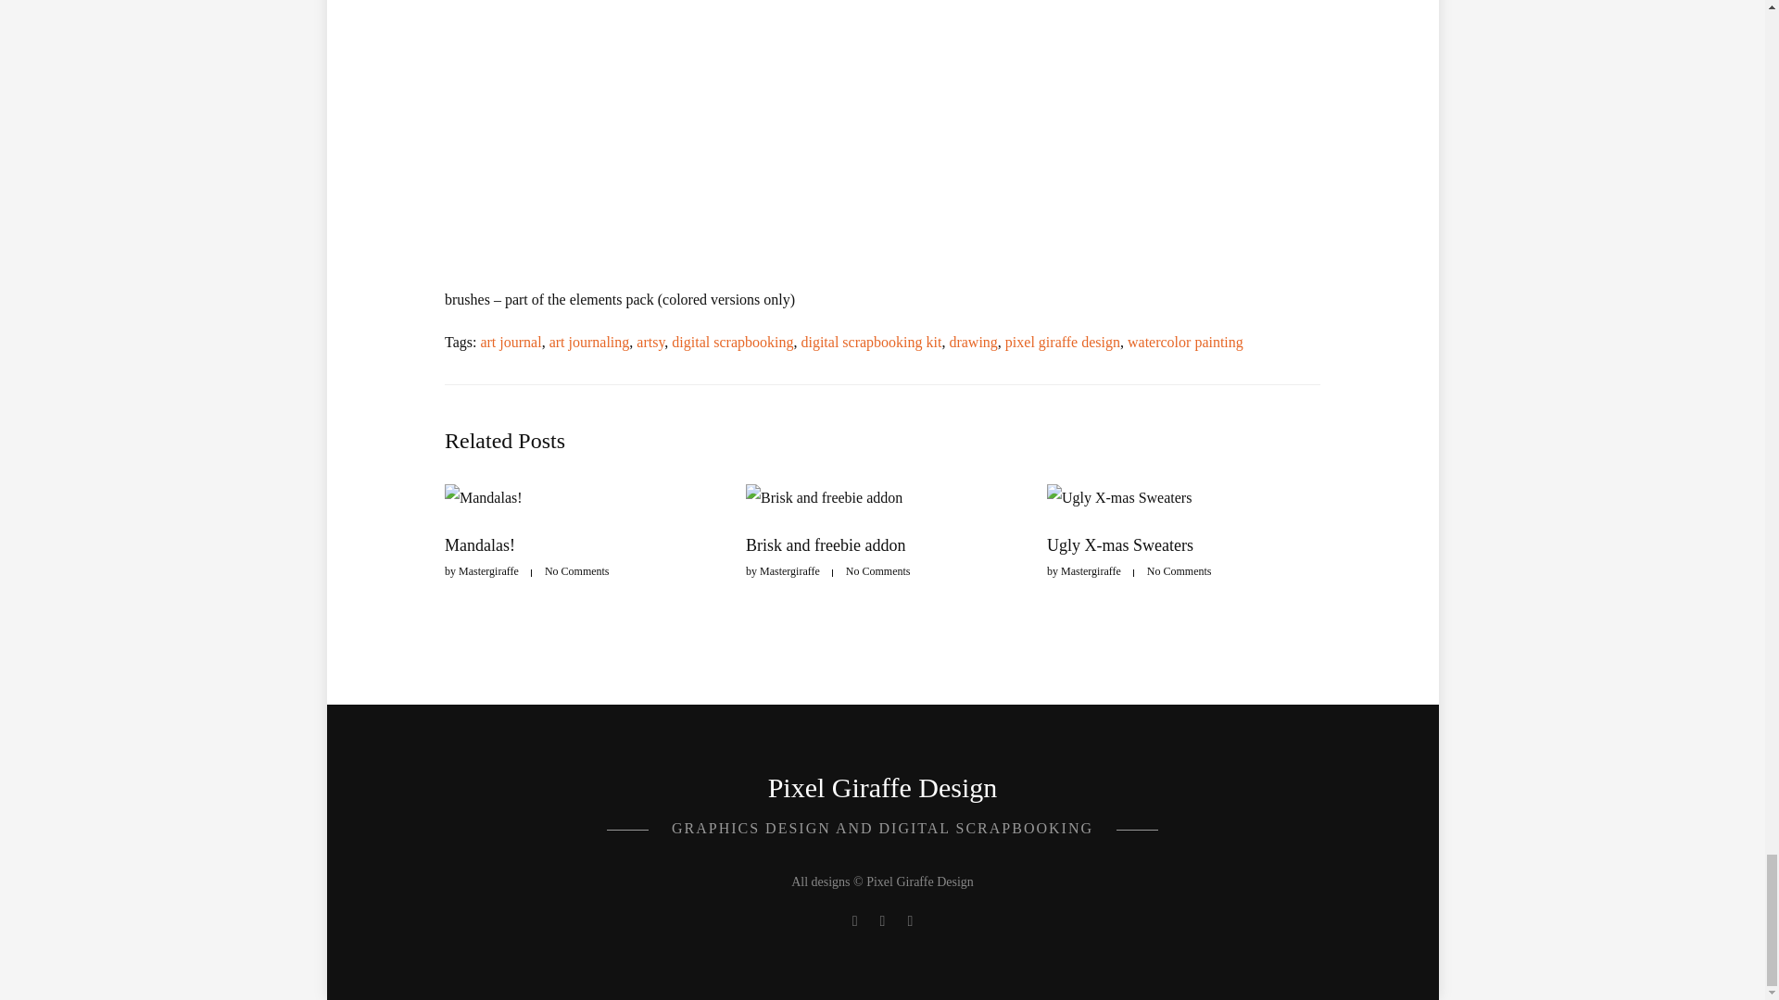 The width and height of the screenshot is (1779, 1000). What do you see at coordinates (510, 342) in the screenshot?
I see `art journal` at bounding box center [510, 342].